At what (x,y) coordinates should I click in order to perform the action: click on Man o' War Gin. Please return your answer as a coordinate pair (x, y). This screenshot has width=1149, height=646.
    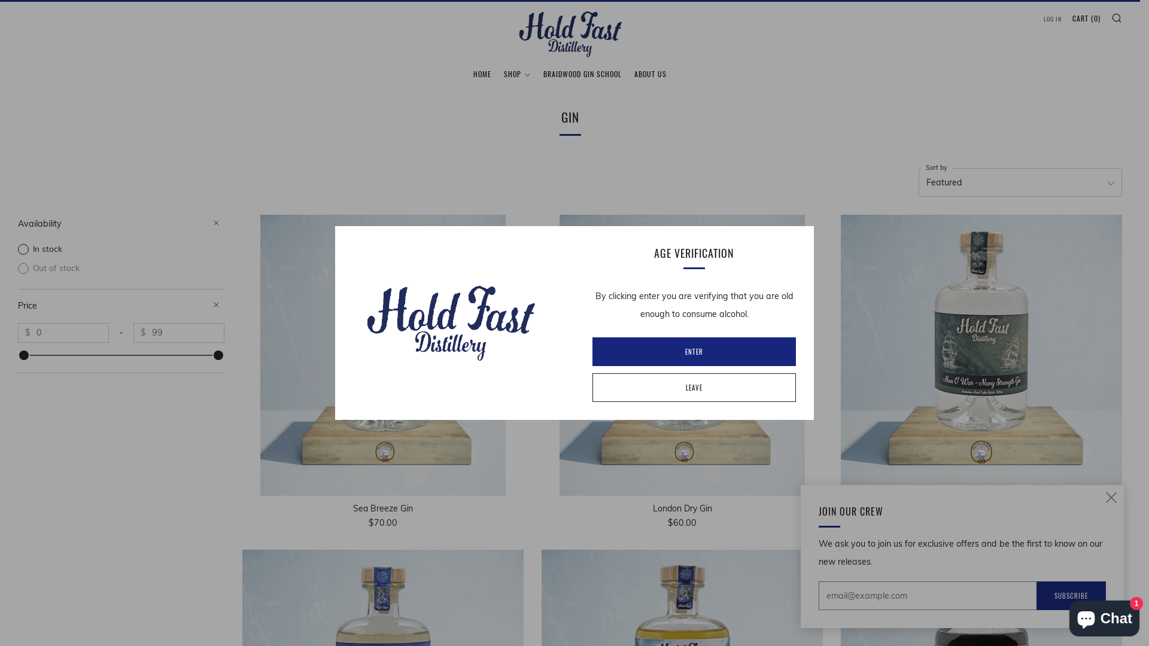
    Looking at the image, I should click on (981, 355).